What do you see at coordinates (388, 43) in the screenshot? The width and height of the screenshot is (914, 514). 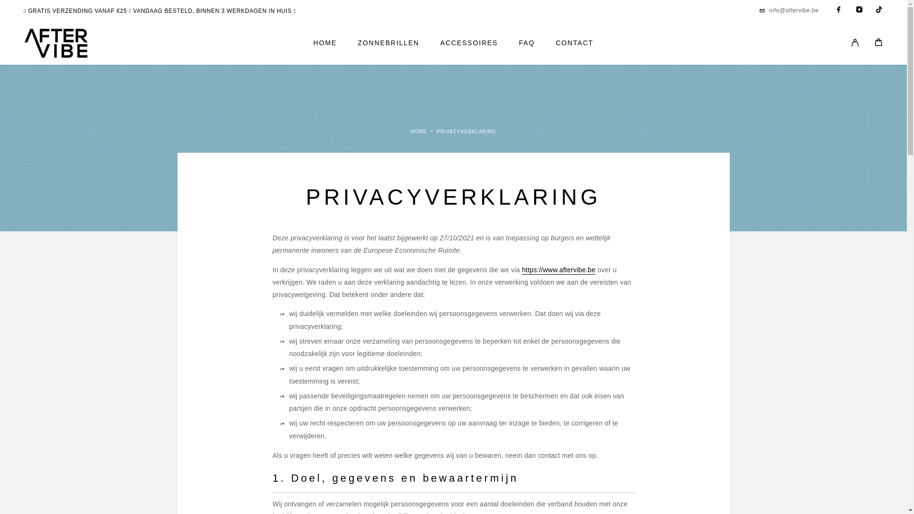 I see `ZONNEBRILLEN` at bounding box center [388, 43].